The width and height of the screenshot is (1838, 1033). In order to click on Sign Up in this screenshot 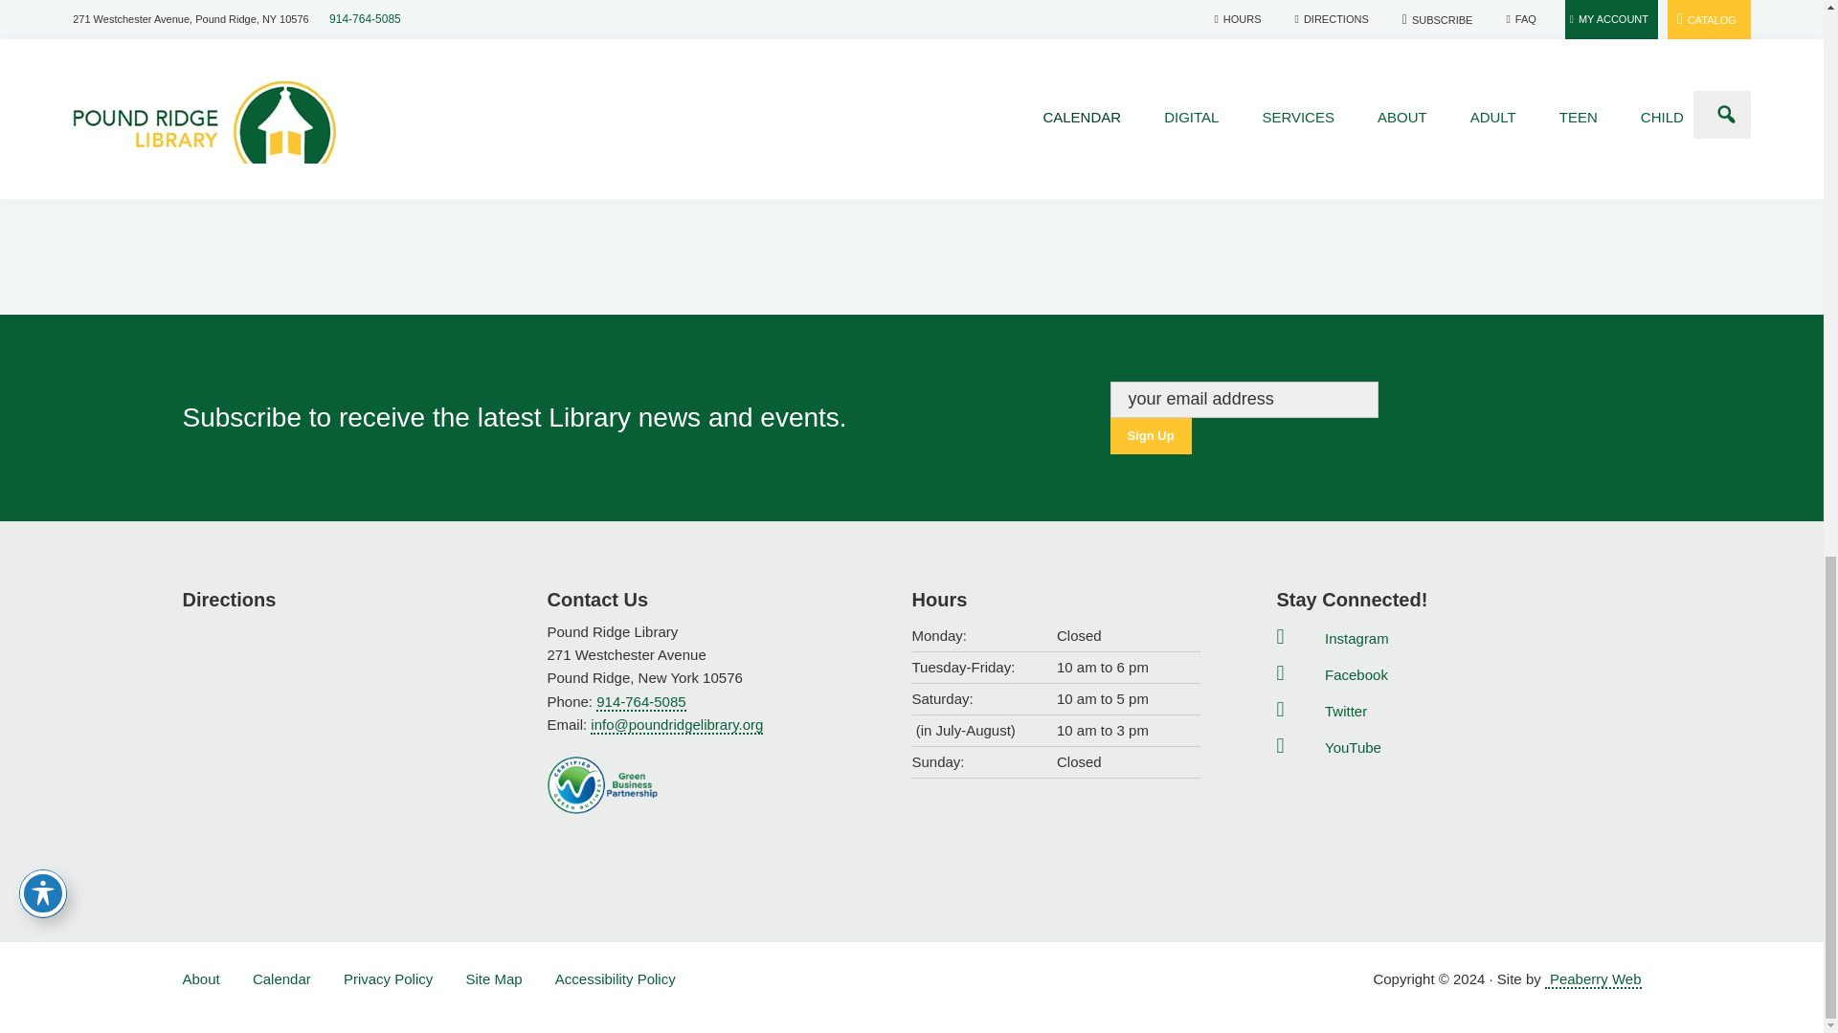, I will do `click(1151, 436)`.